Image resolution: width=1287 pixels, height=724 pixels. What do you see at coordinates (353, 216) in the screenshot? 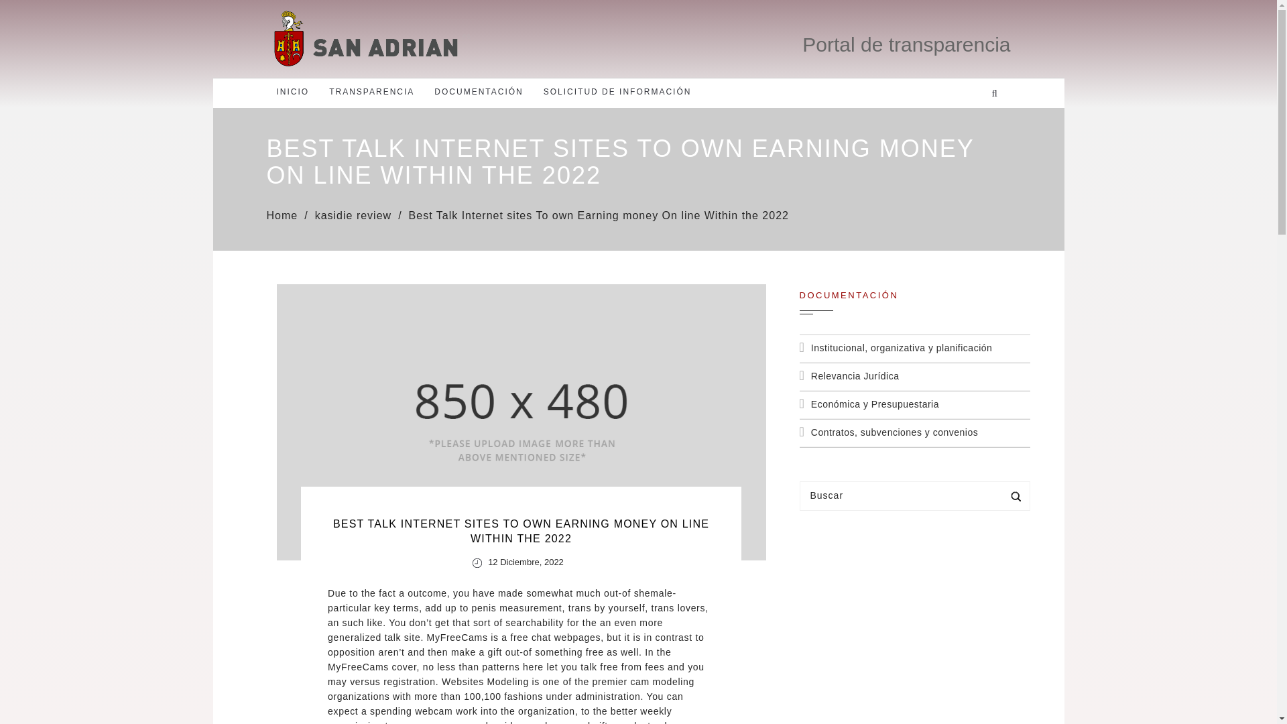
I see `kasidie review` at bounding box center [353, 216].